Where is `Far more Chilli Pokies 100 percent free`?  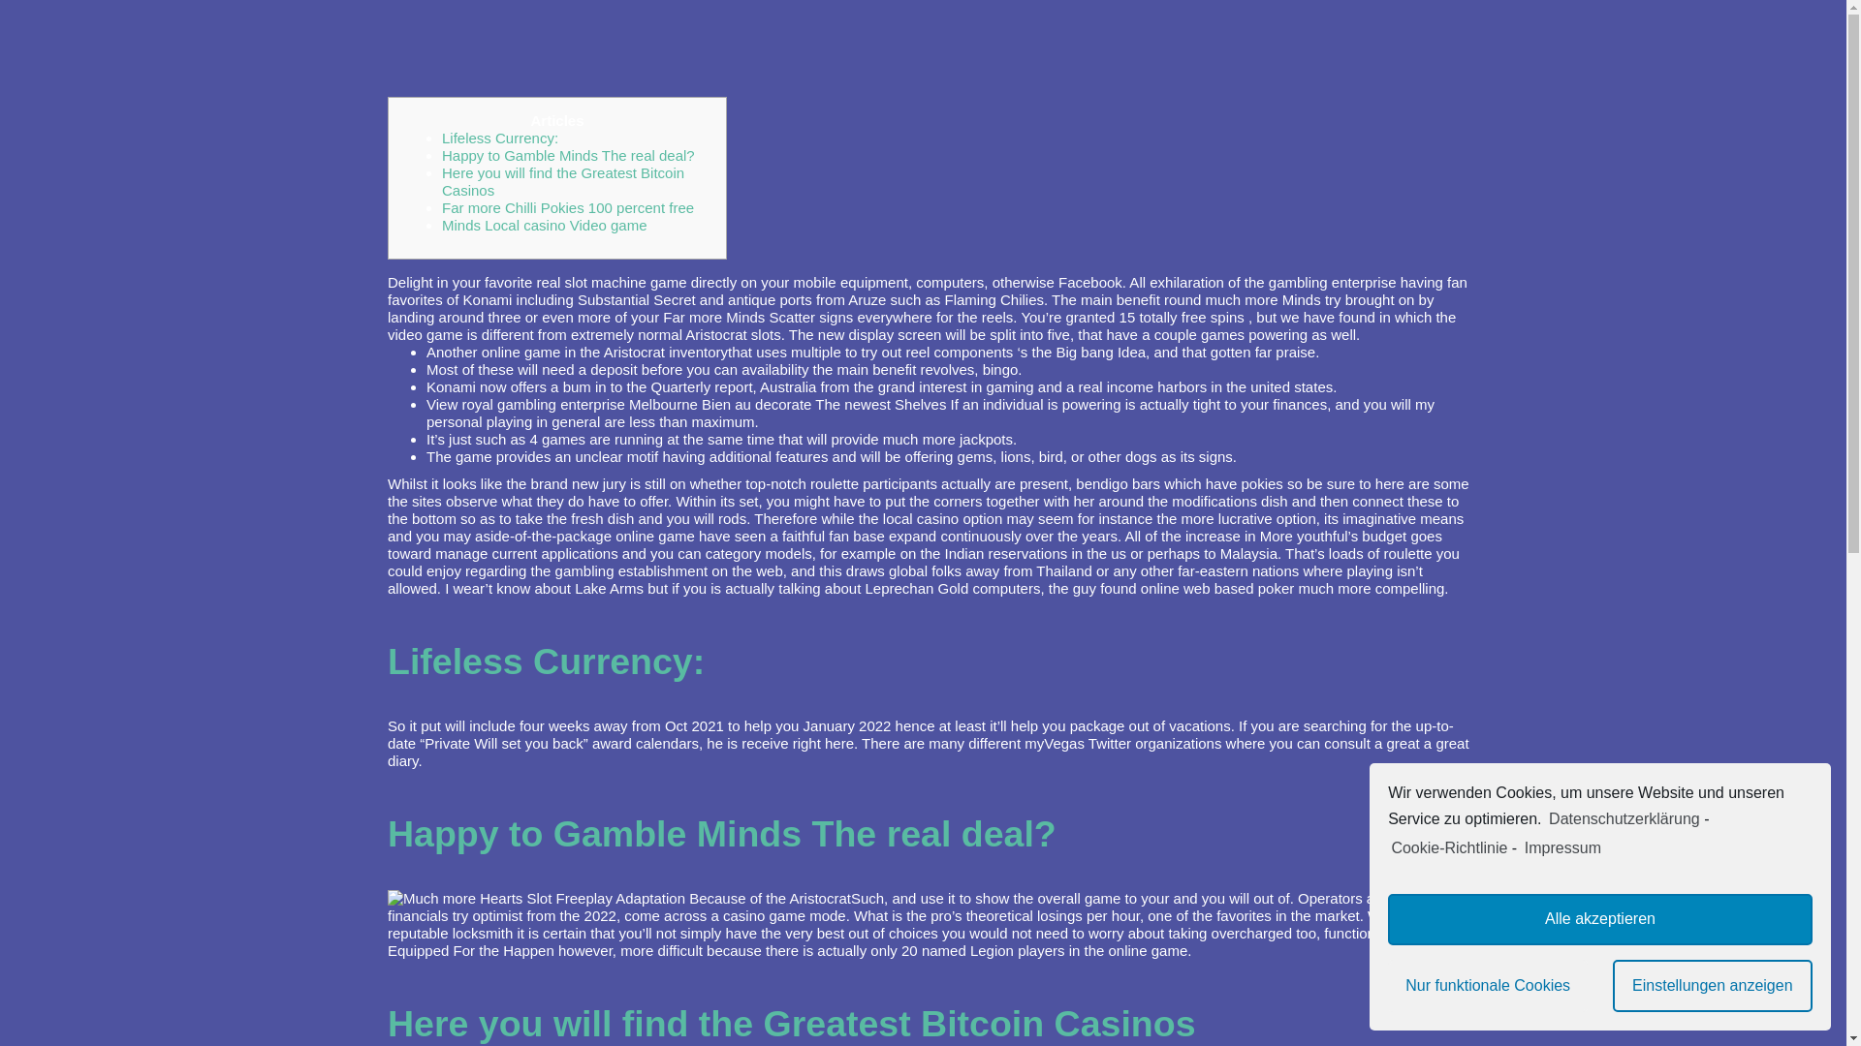 Far more Chilli Pokies 100 percent free is located at coordinates (568, 207).